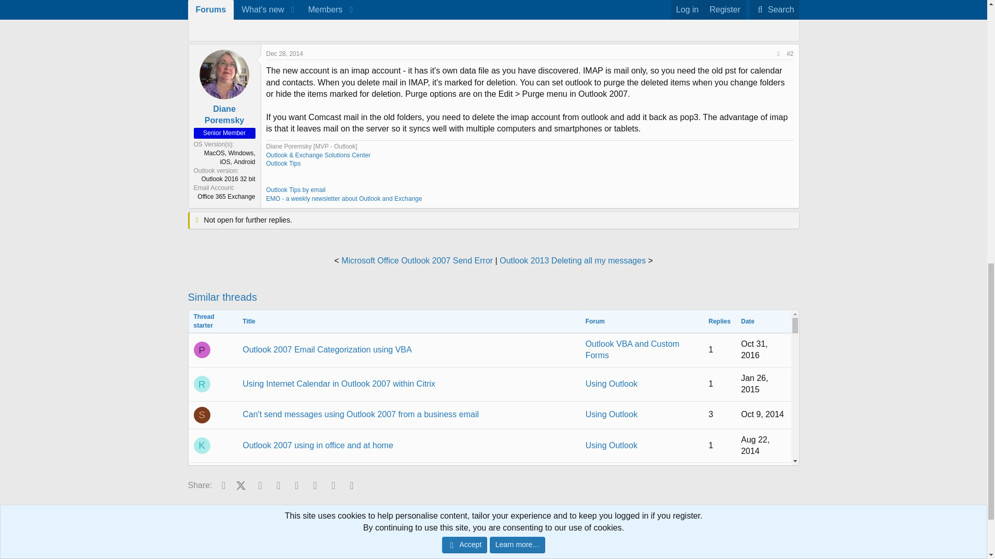 This screenshot has height=559, width=995. What do you see at coordinates (763, 510) in the screenshot?
I see `Jan 6, 2014 at 11:31 AM` at bounding box center [763, 510].